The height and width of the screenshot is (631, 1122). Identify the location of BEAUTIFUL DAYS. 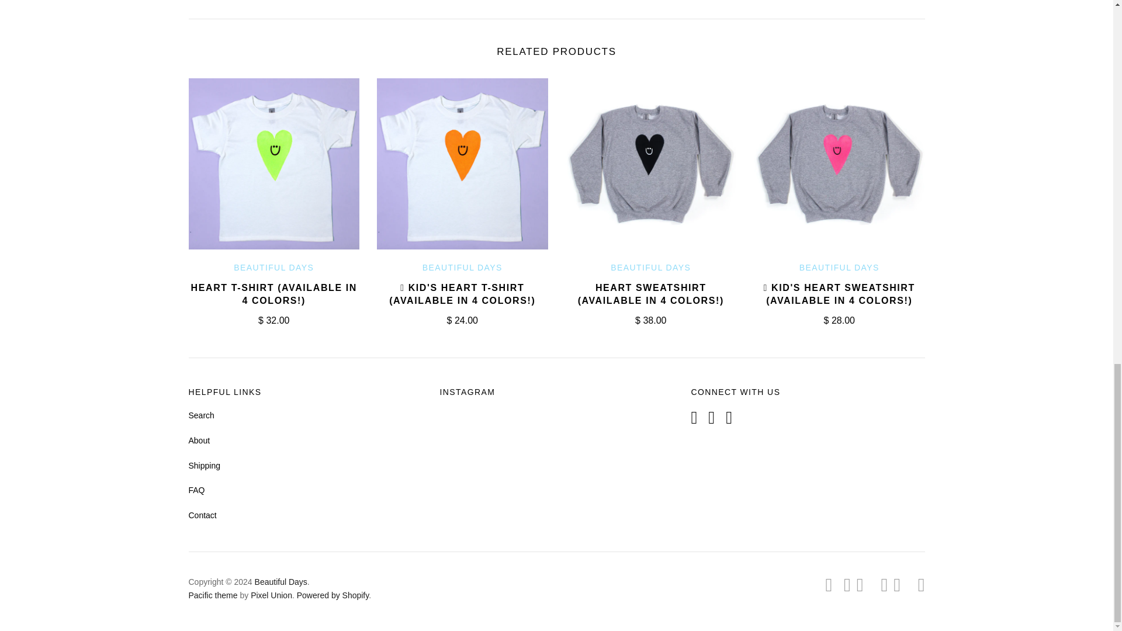
(463, 268).